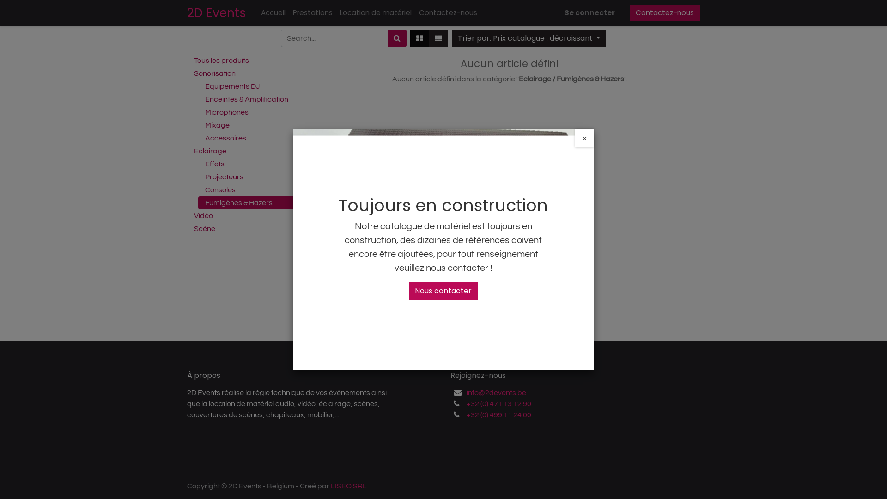 This screenshot has height=499, width=887. Describe the element at coordinates (246, 151) in the screenshot. I see `Eclairage` at that location.